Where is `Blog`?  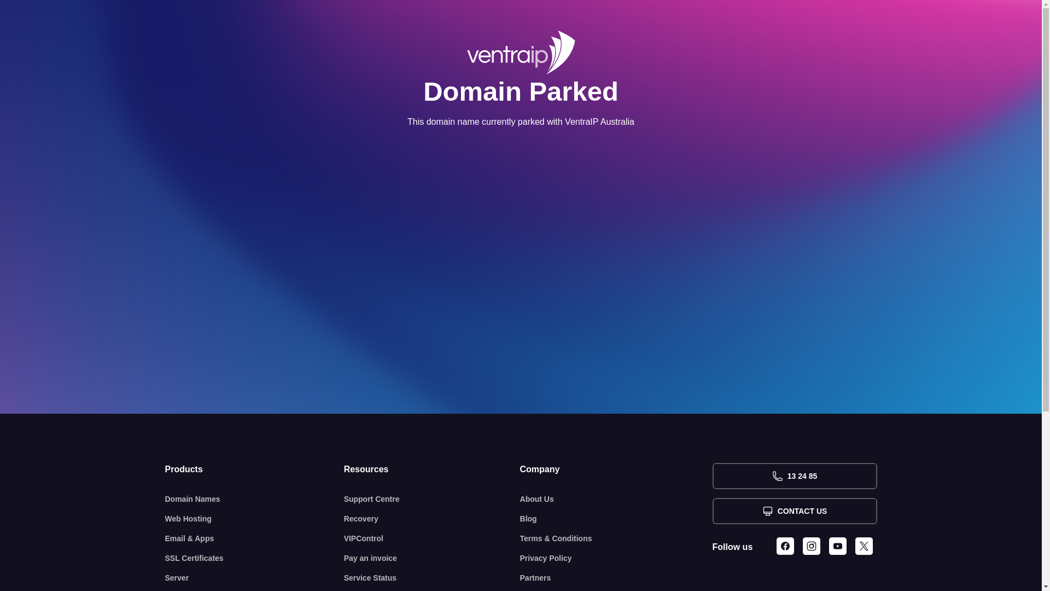
Blog is located at coordinates (616, 519).